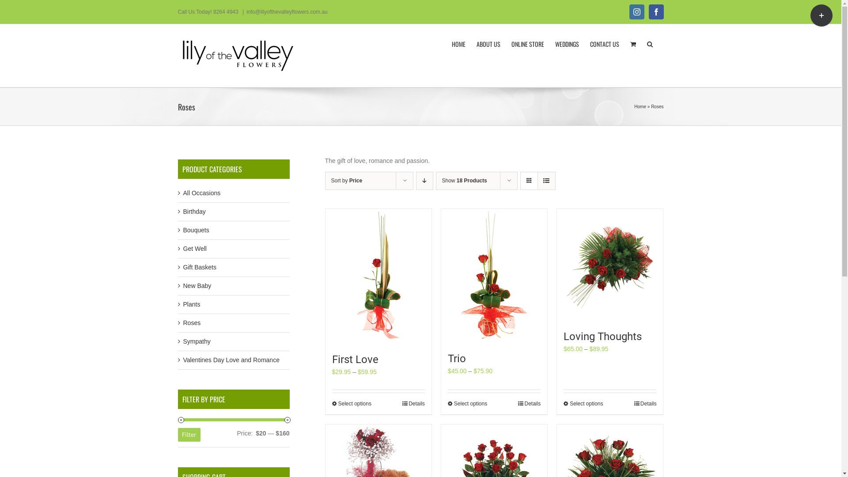  What do you see at coordinates (201, 193) in the screenshot?
I see `All Occasions` at bounding box center [201, 193].